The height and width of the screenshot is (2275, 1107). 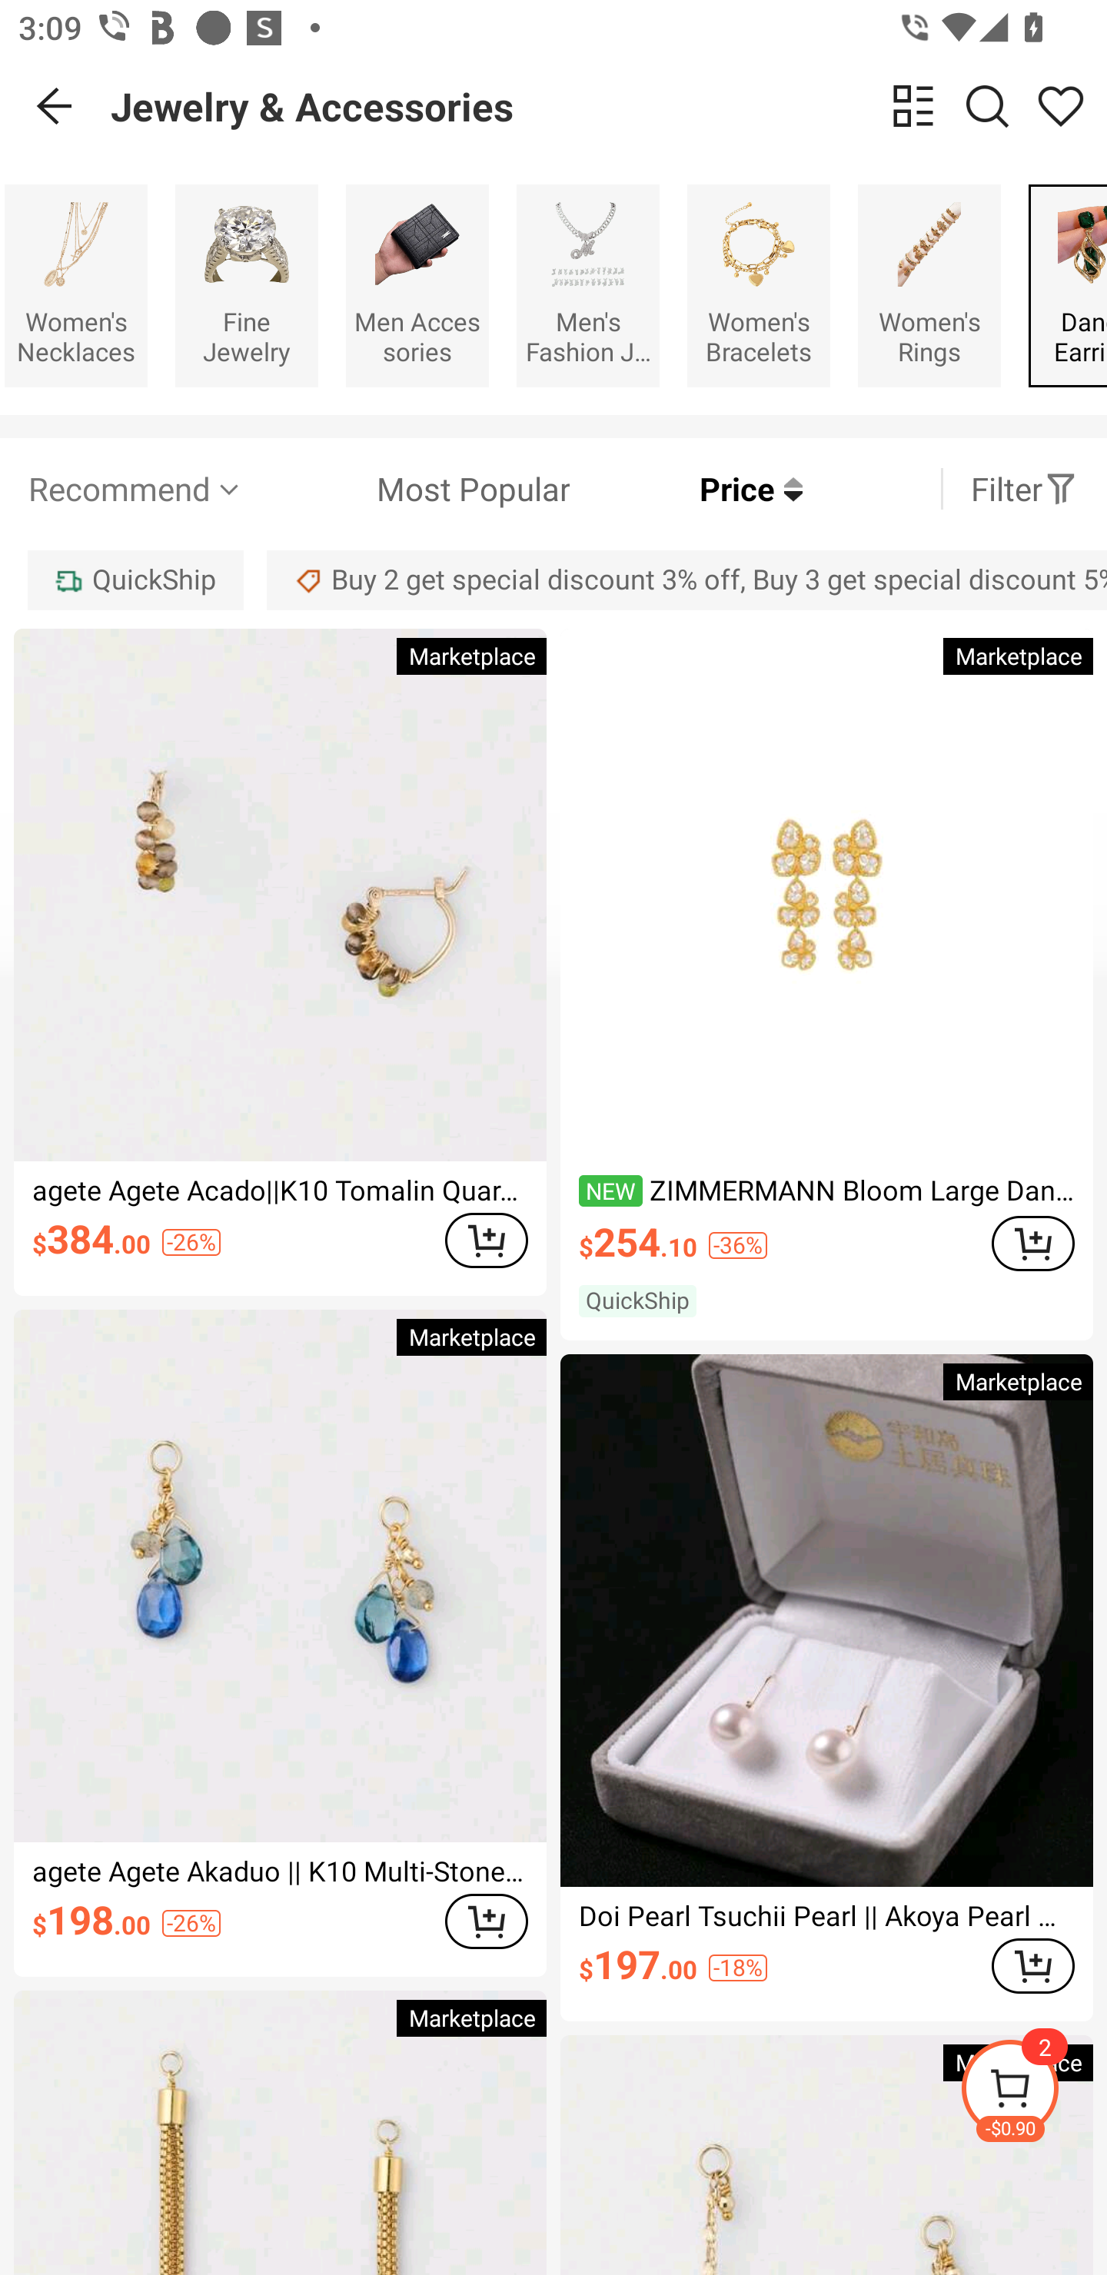 I want to click on Search, so click(x=987, y=105).